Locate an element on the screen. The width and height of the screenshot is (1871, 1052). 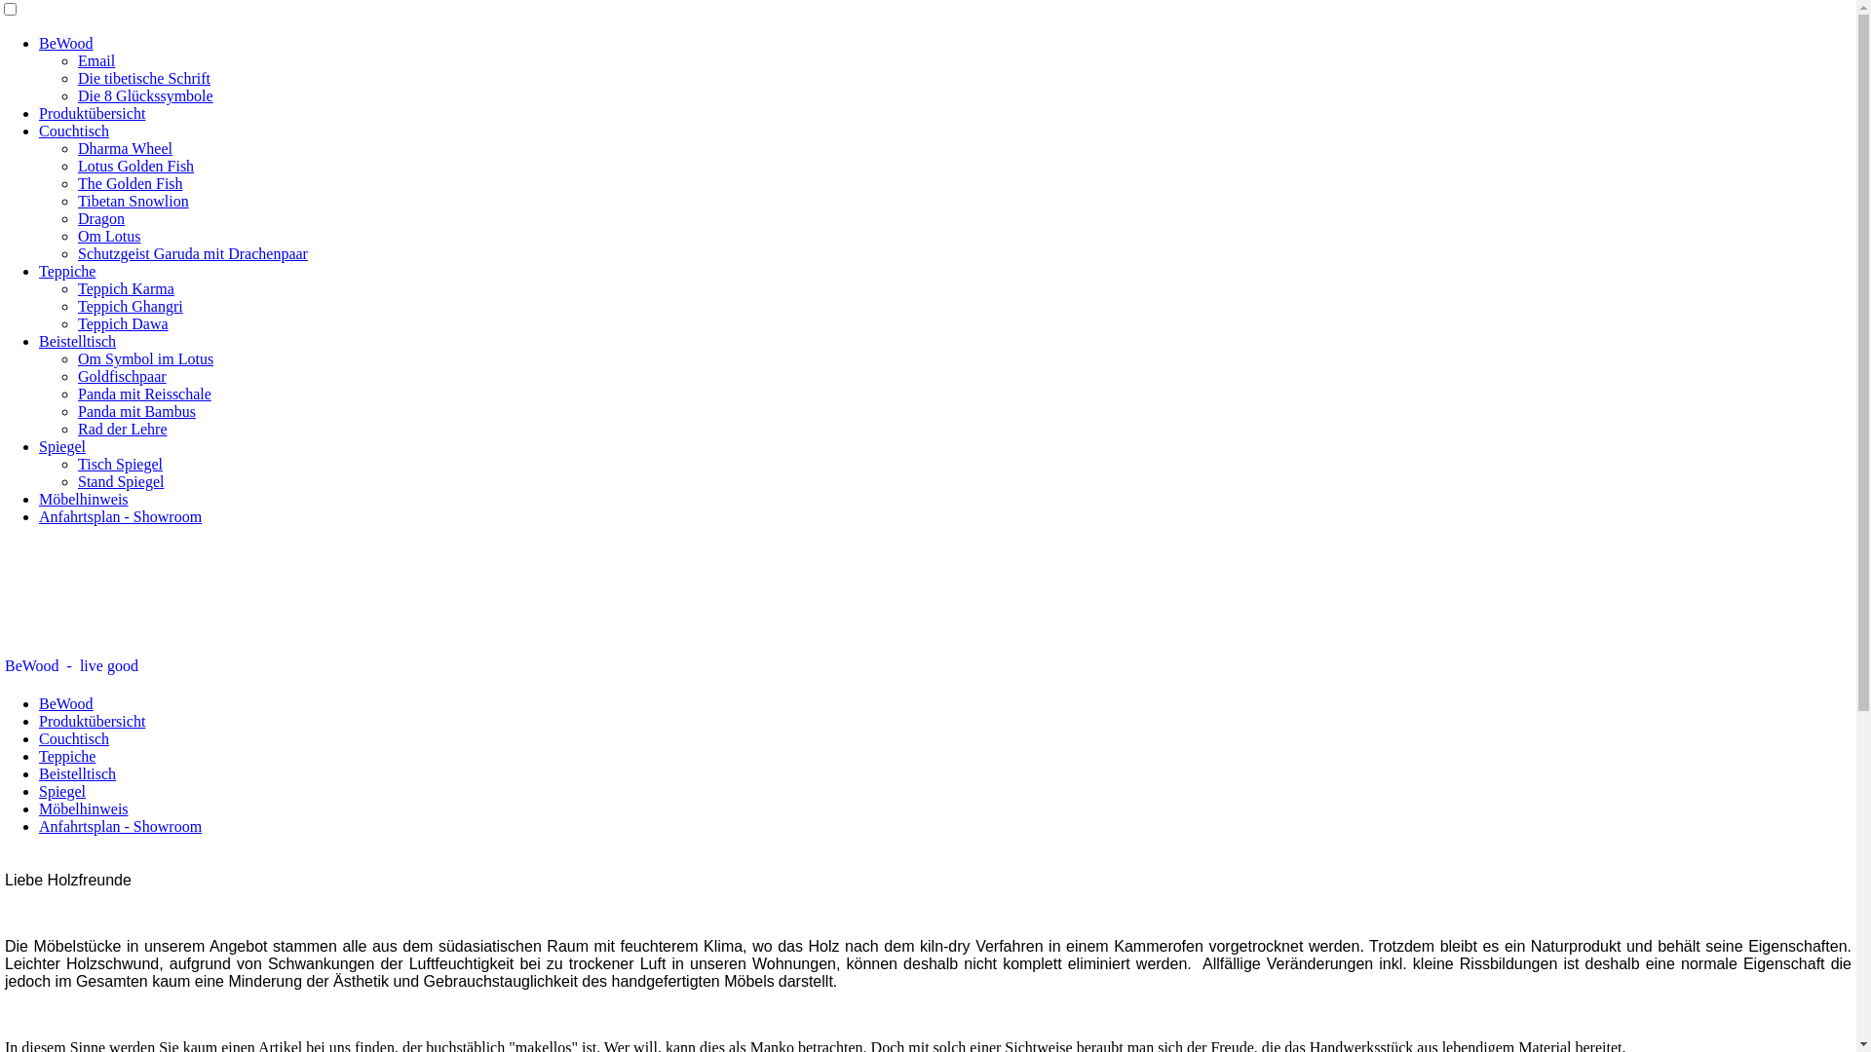
Om Symbol im Lotus is located at coordinates (146, 358).